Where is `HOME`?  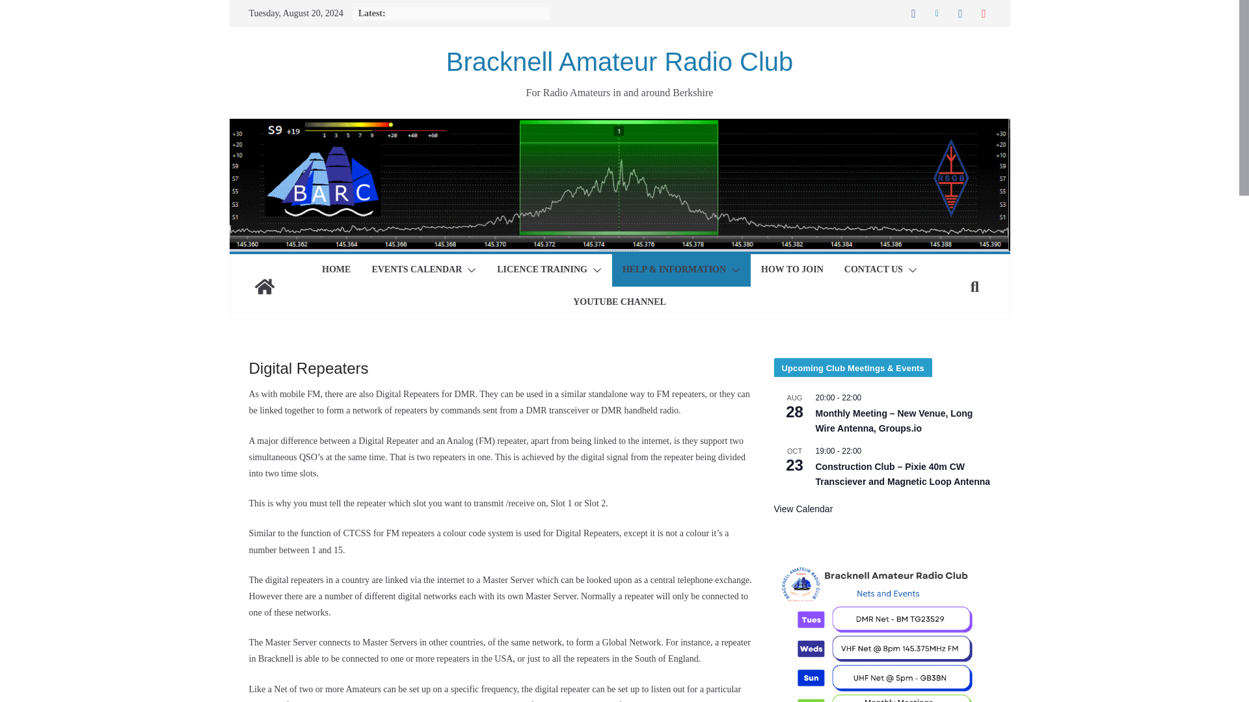
HOME is located at coordinates (336, 270).